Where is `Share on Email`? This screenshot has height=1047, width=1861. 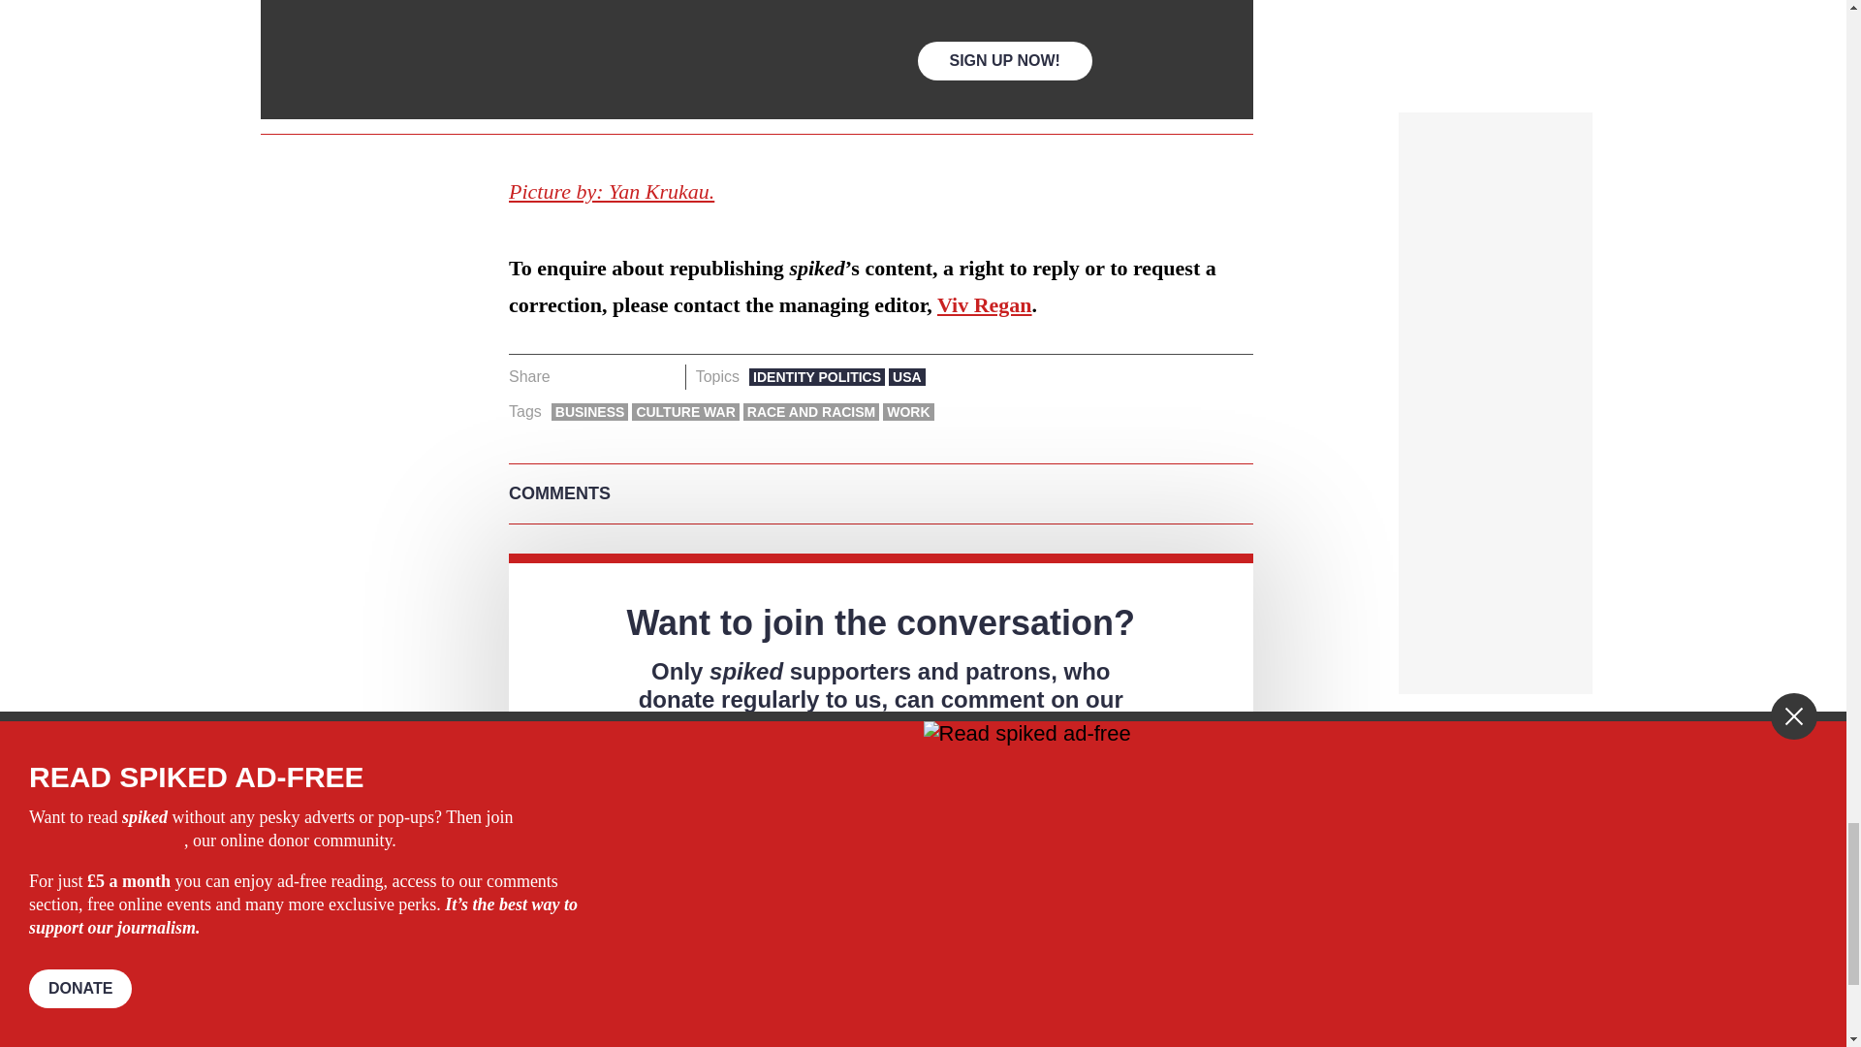
Share on Email is located at coordinates (662, 376).